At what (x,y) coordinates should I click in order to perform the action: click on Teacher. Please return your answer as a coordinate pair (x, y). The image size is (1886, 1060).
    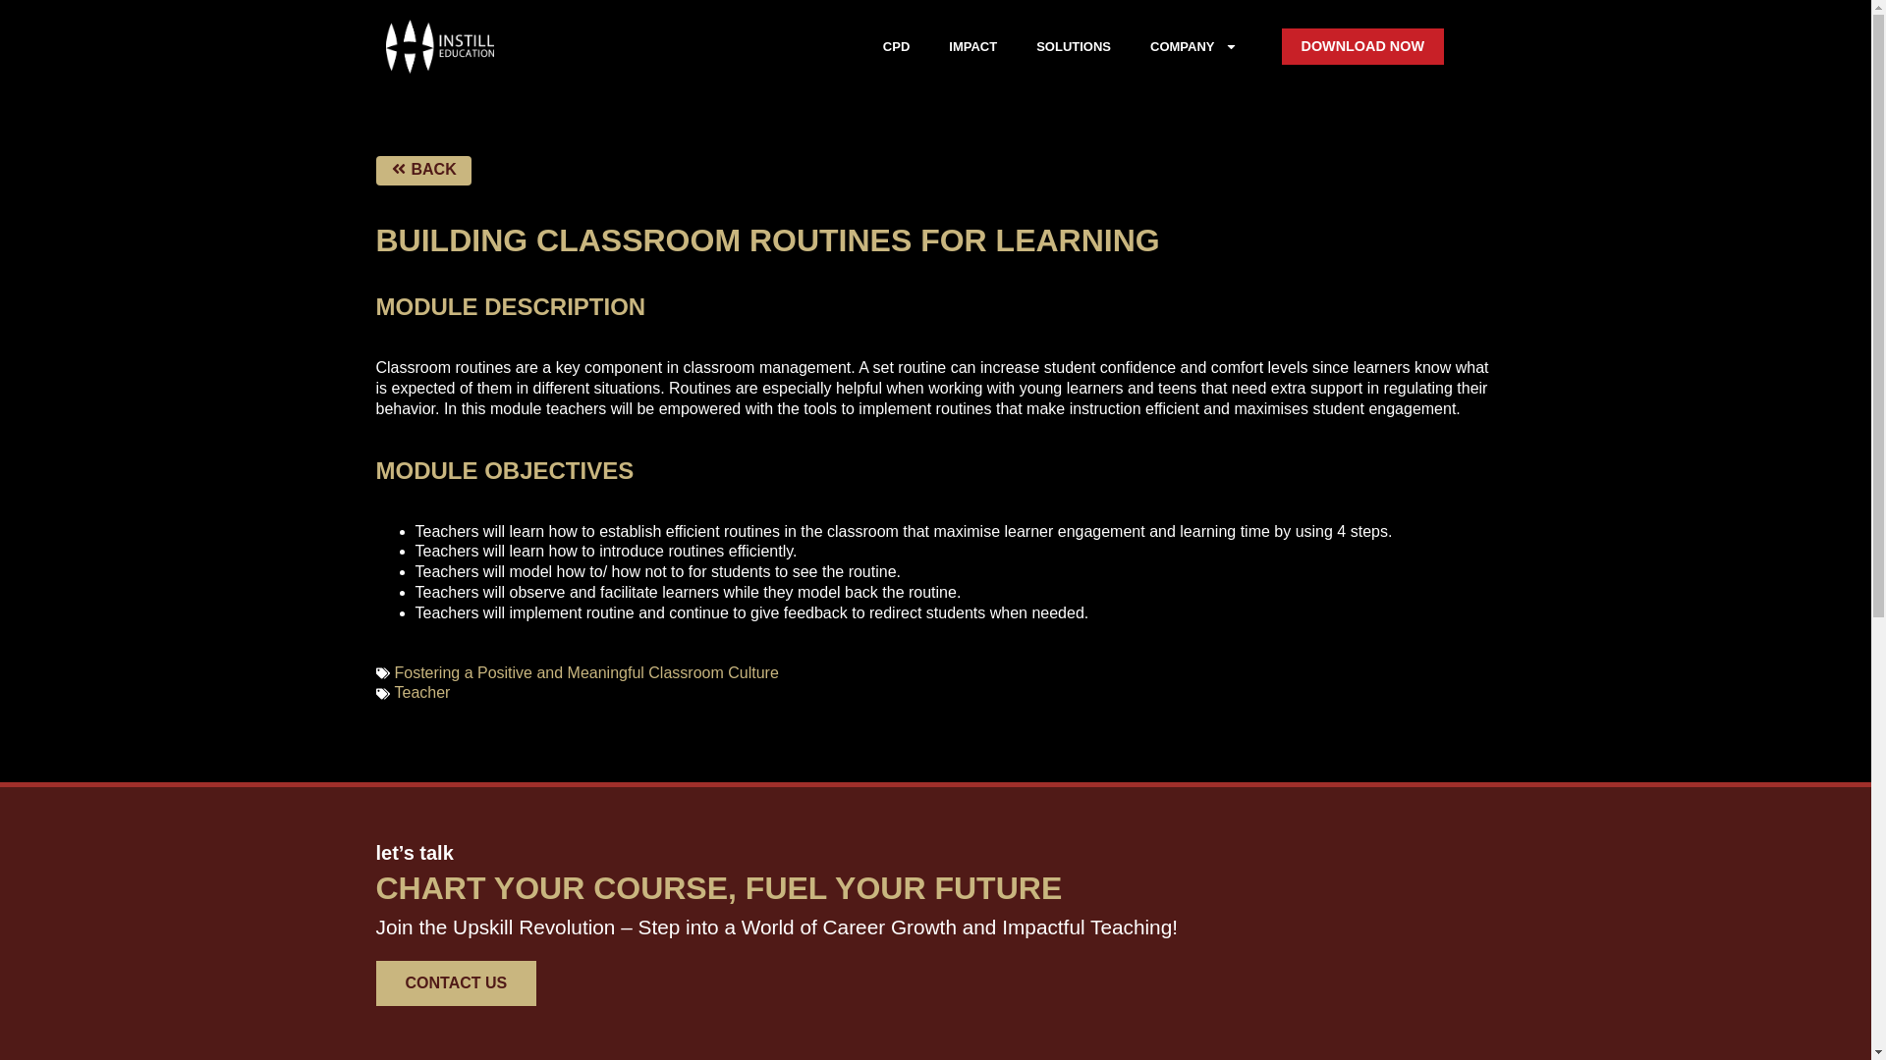
    Looking at the image, I should click on (422, 691).